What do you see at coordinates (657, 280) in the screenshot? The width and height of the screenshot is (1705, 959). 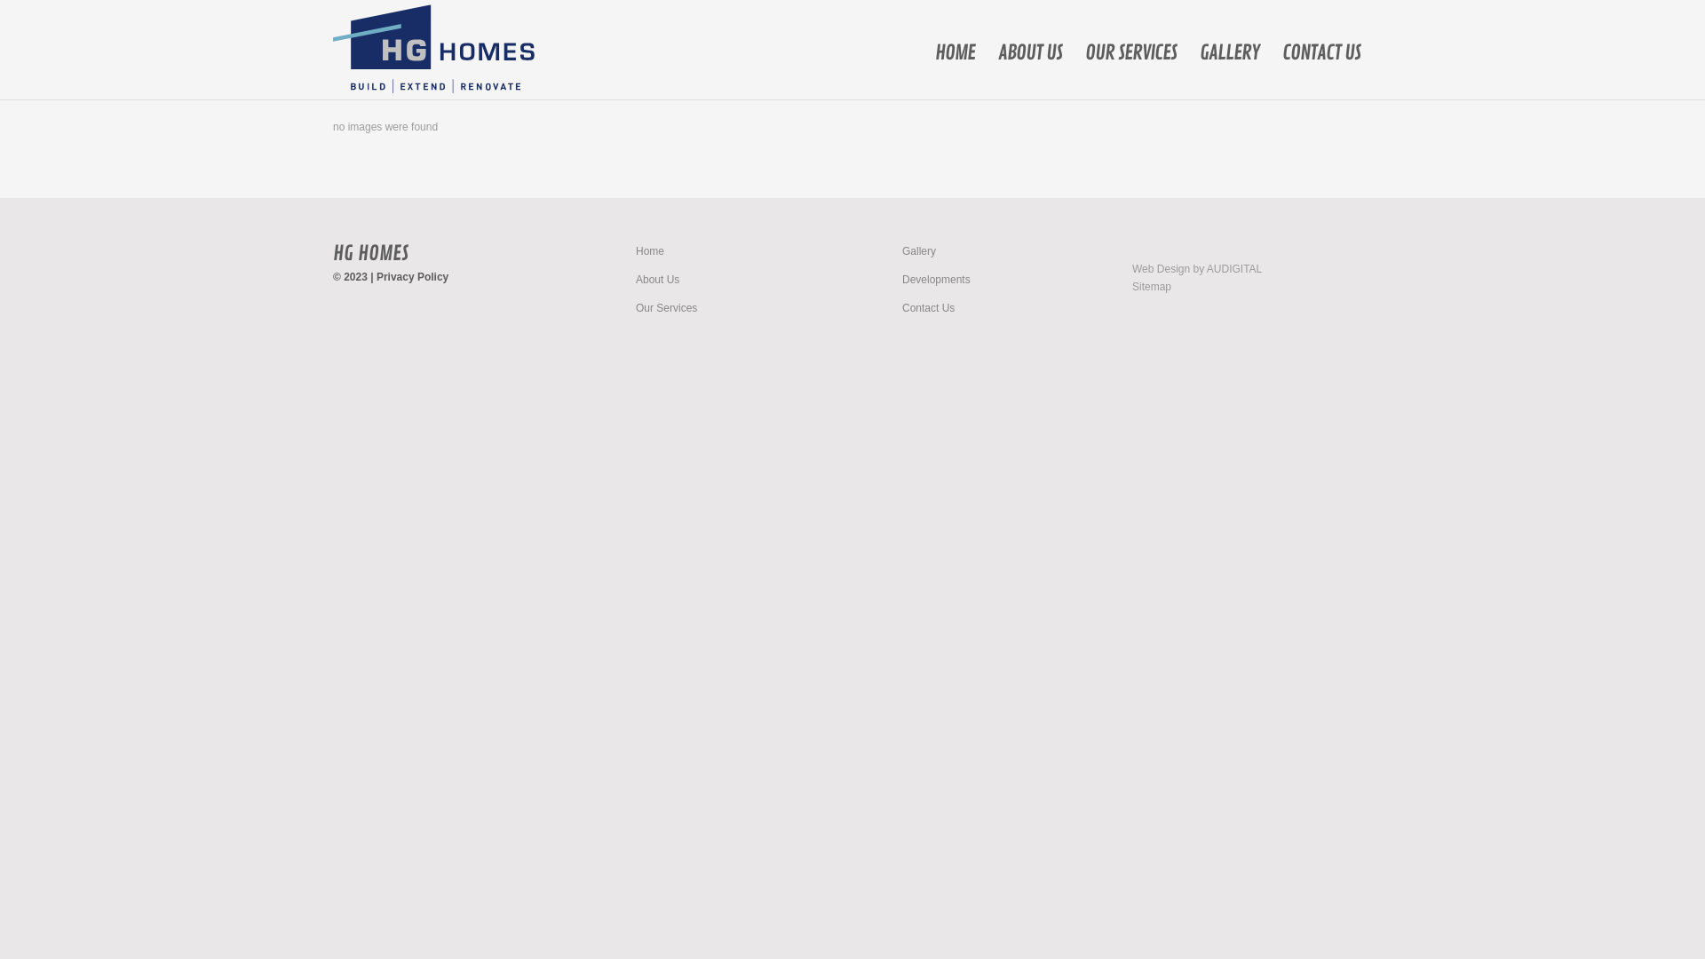 I see `About Us` at bounding box center [657, 280].